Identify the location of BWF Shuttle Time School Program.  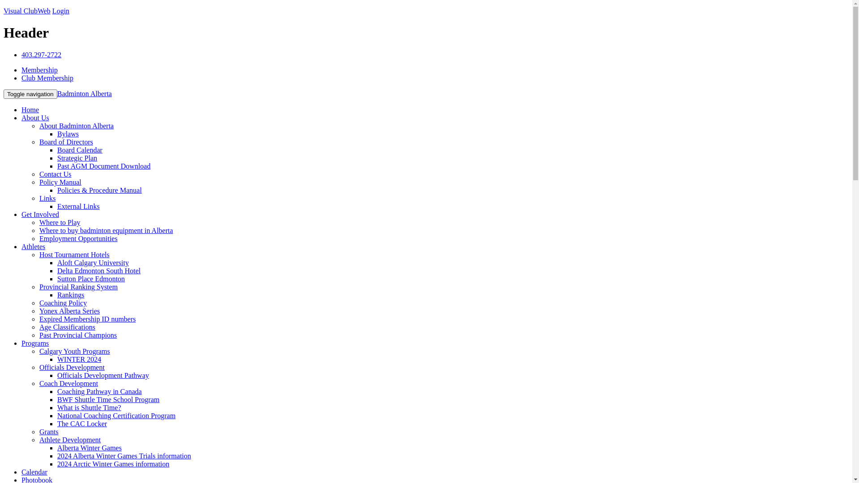
(108, 400).